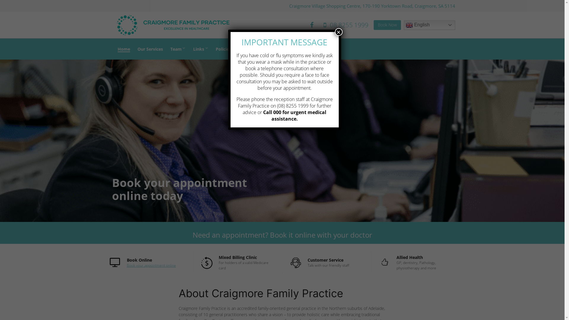 The image size is (569, 320). I want to click on Book your appointment online, so click(151, 265).